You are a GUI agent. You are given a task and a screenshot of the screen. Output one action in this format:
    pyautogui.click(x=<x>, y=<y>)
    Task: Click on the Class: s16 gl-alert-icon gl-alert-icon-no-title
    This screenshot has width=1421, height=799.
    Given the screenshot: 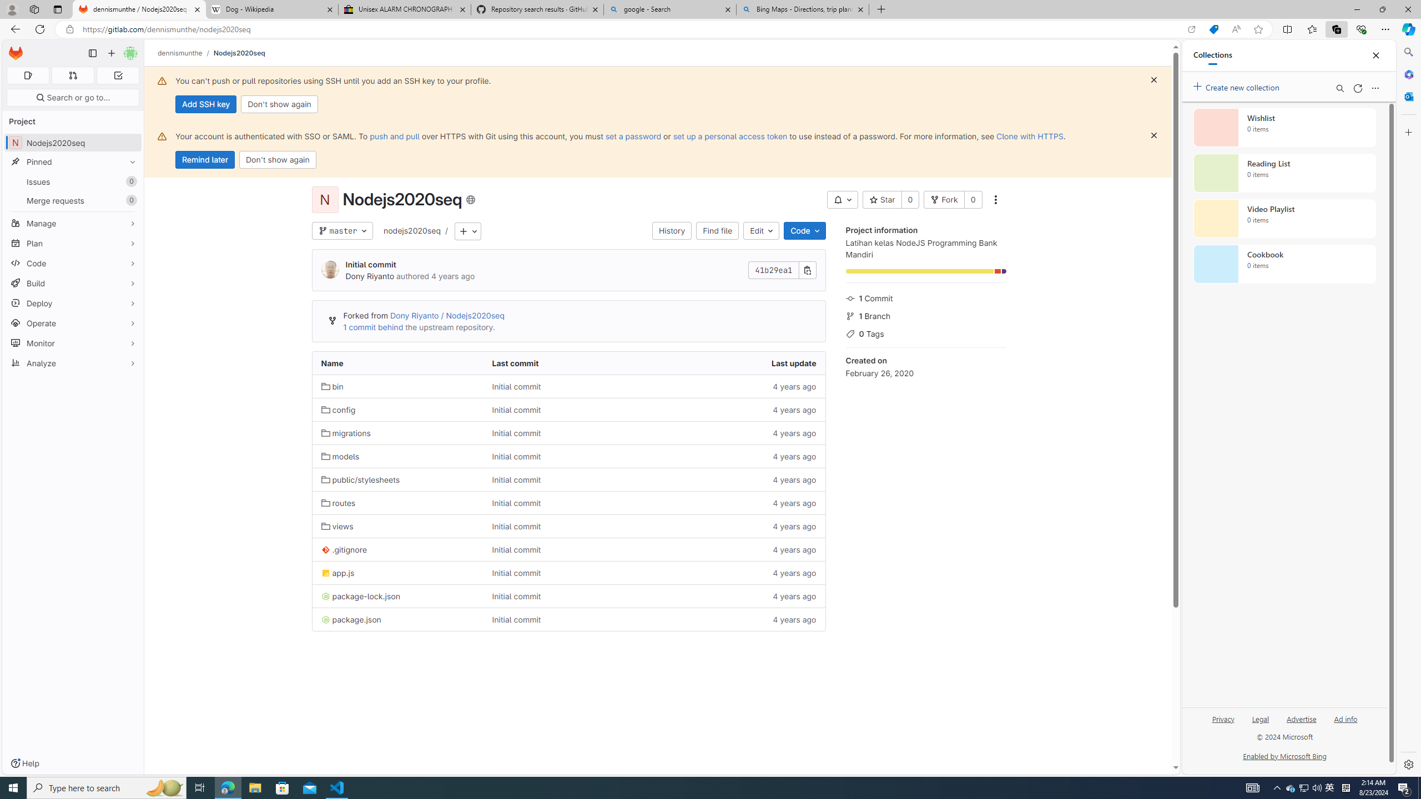 What is the action you would take?
    pyautogui.click(x=162, y=136)
    